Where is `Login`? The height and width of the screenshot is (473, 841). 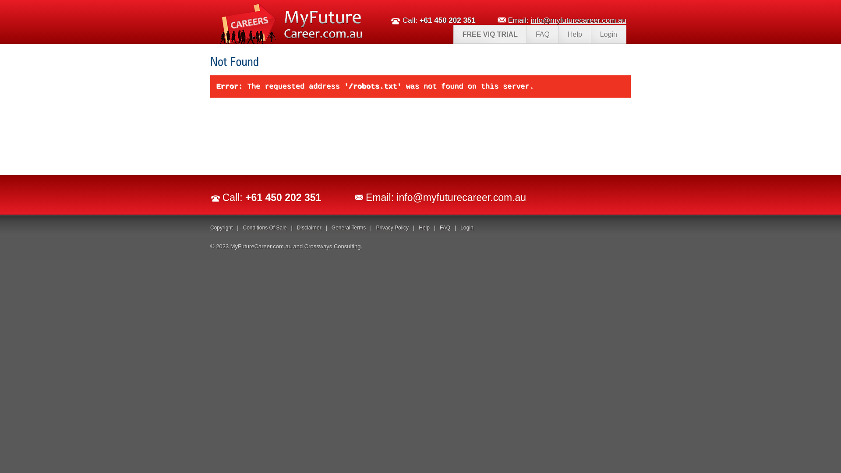
Login is located at coordinates (608, 34).